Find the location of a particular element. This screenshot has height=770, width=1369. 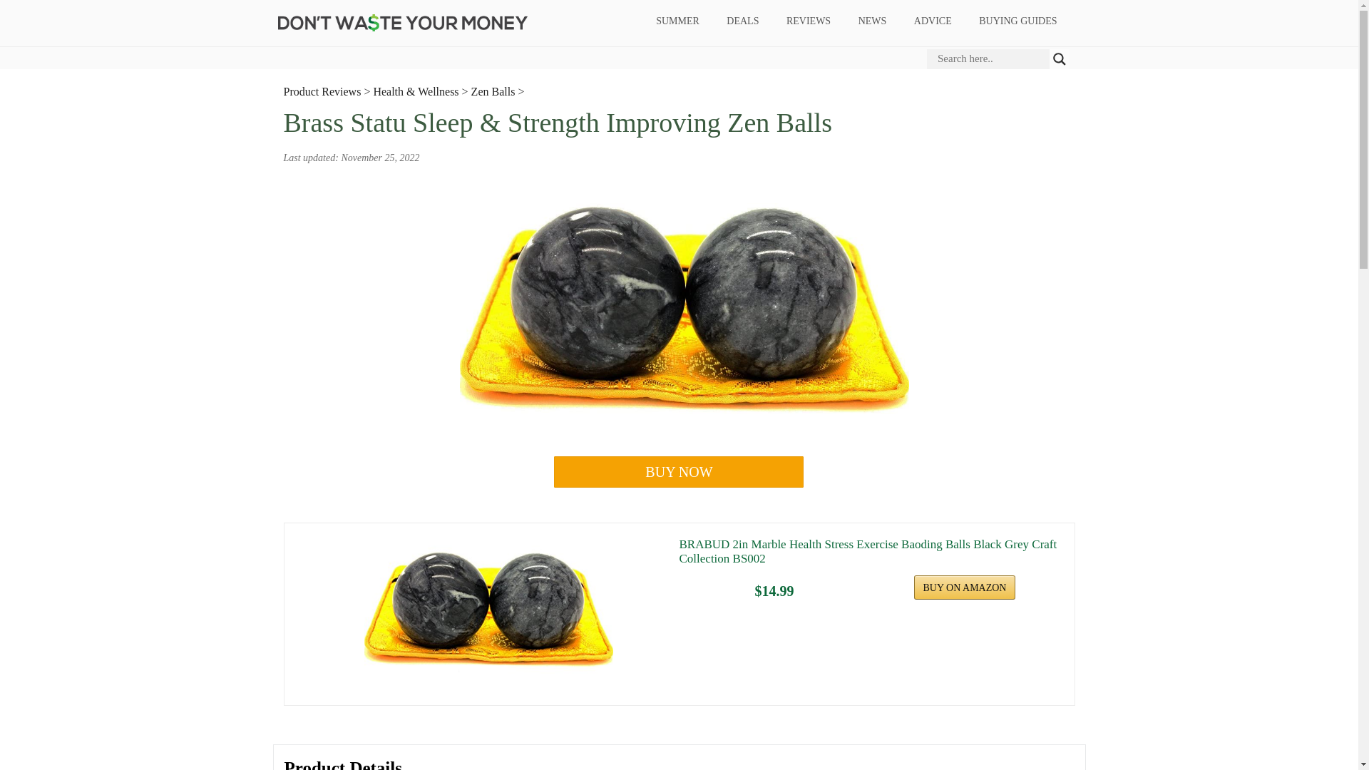

SUMMER is located at coordinates (677, 21).